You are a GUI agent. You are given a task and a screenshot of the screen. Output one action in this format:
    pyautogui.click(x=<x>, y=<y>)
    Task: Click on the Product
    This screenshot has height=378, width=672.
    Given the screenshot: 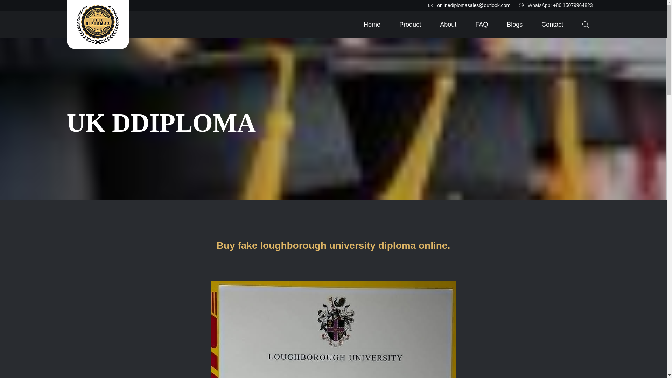 What is the action you would take?
    pyautogui.click(x=410, y=24)
    